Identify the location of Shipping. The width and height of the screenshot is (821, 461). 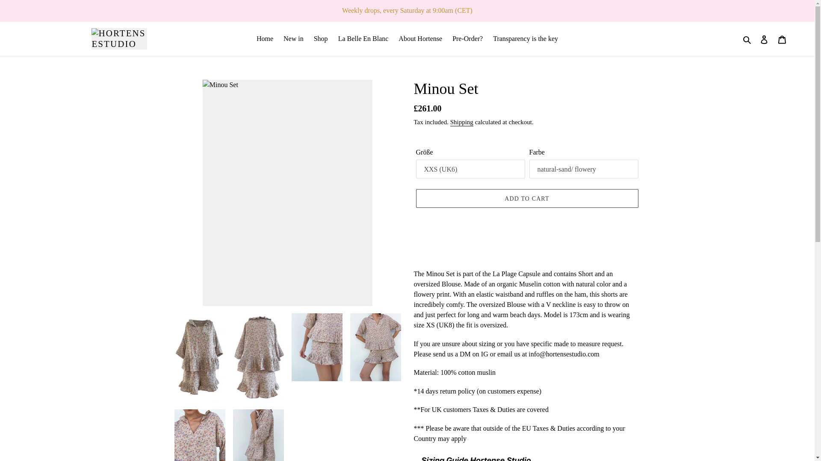
(462, 122).